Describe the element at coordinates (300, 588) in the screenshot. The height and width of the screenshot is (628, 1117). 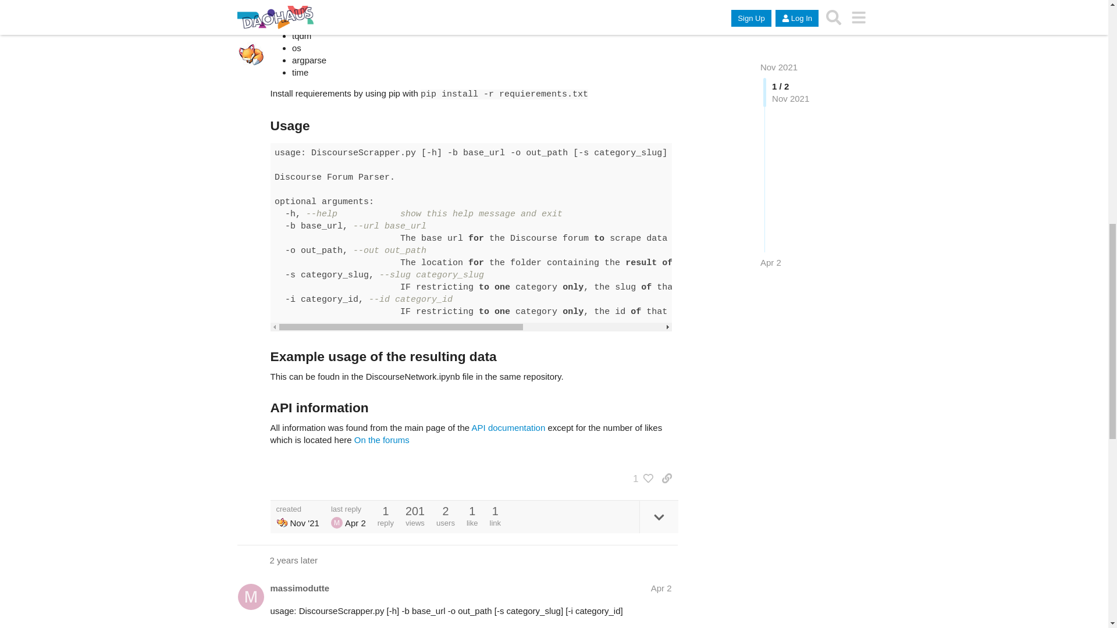
I see `massimodutte` at that location.